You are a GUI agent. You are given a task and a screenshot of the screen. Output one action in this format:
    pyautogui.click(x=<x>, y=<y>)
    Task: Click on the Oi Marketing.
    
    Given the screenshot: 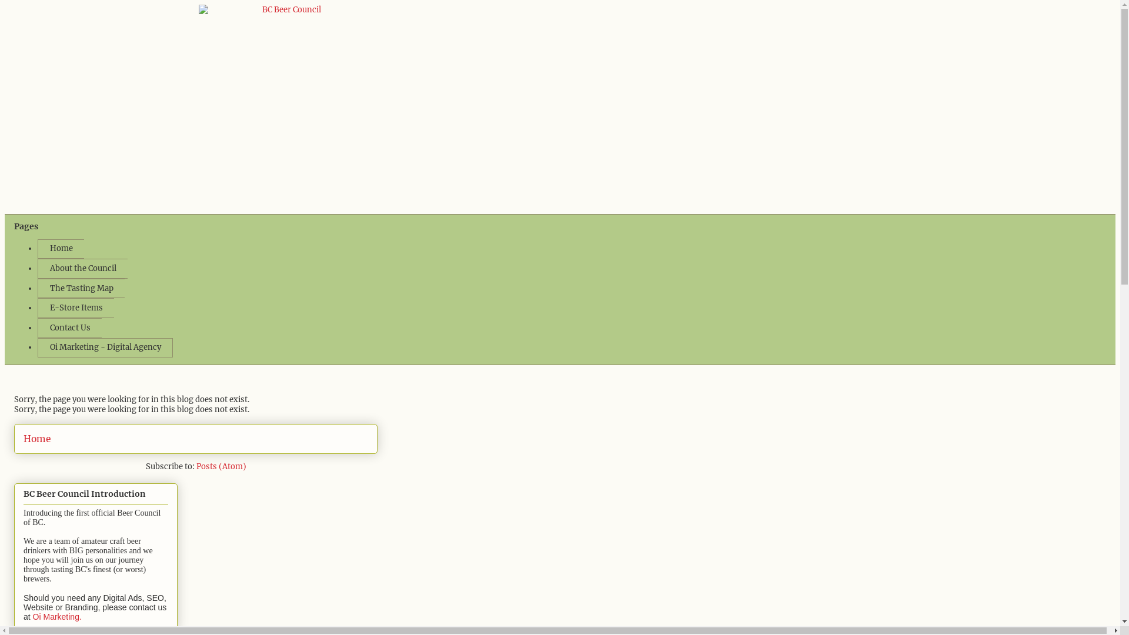 What is the action you would take?
    pyautogui.click(x=58, y=617)
    